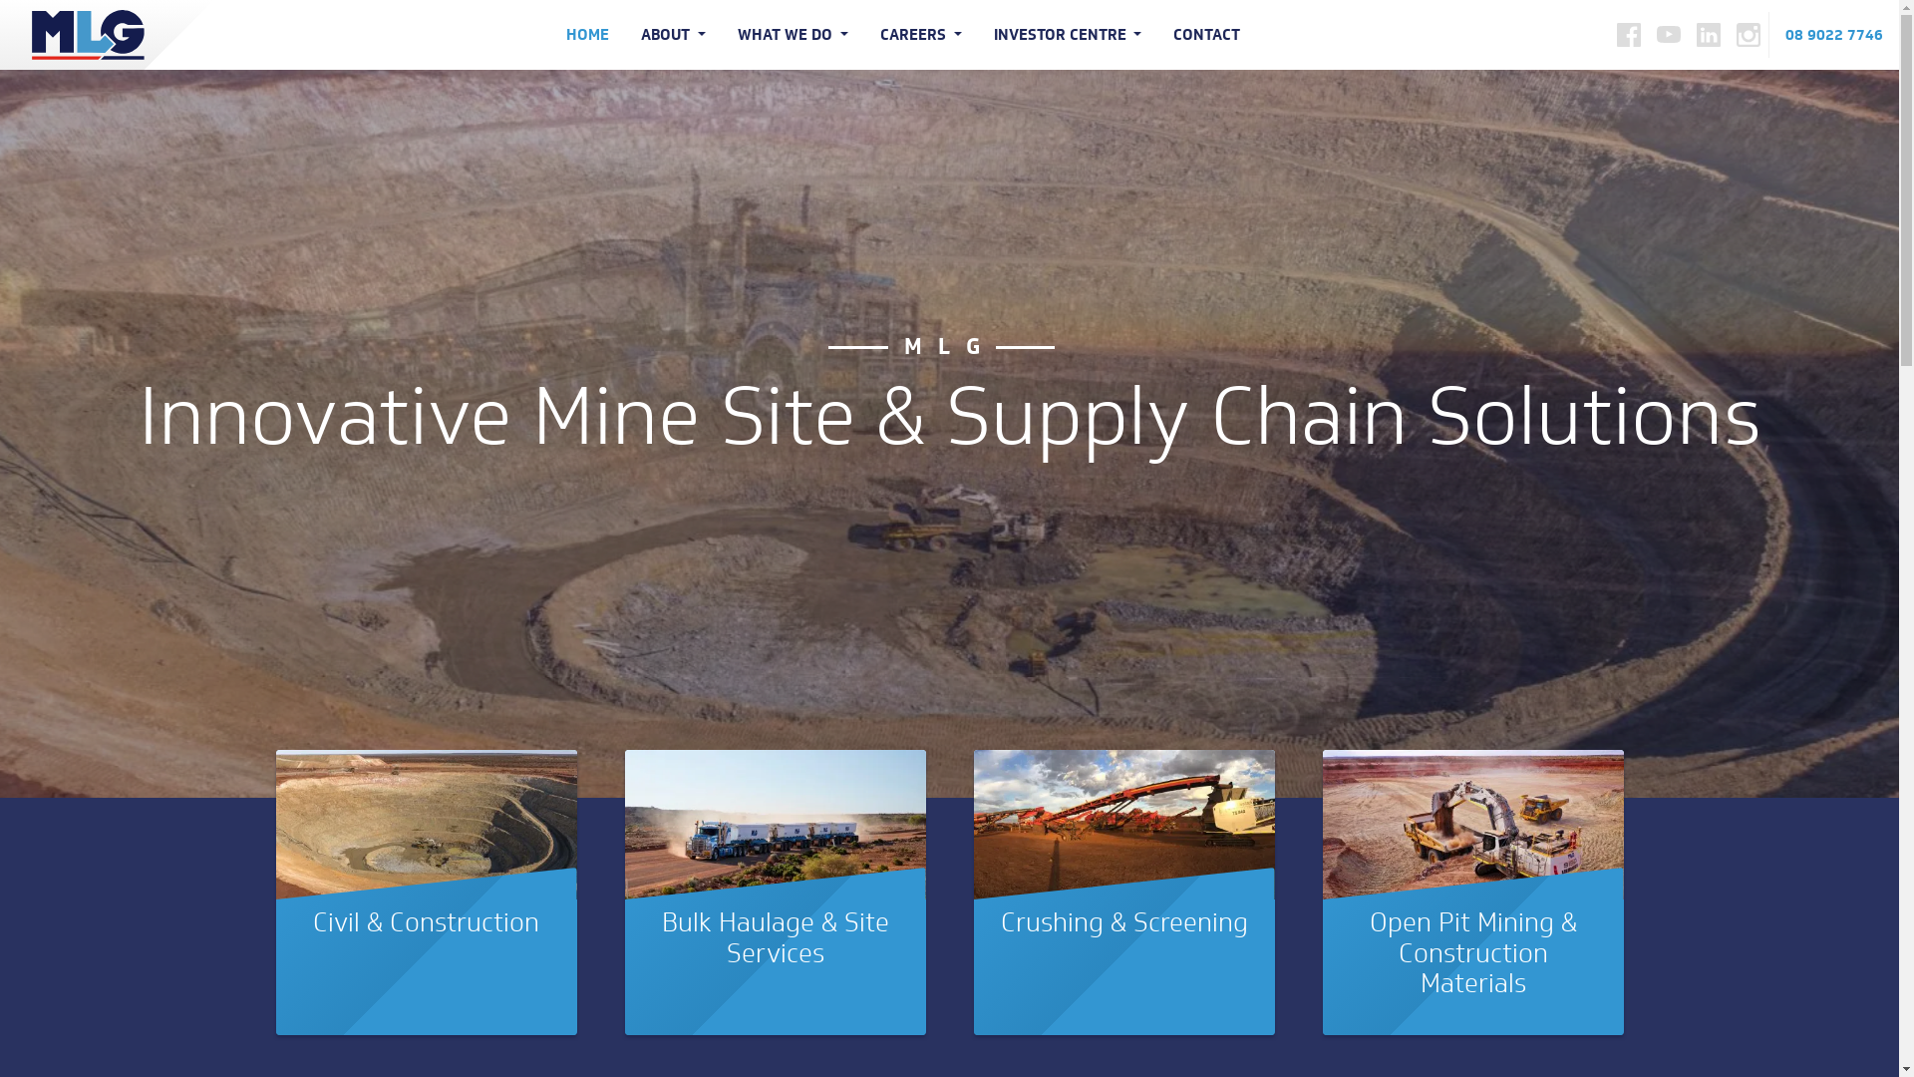 This screenshot has width=1914, height=1077. Describe the element at coordinates (596, 36) in the screenshot. I see `HOME` at that location.